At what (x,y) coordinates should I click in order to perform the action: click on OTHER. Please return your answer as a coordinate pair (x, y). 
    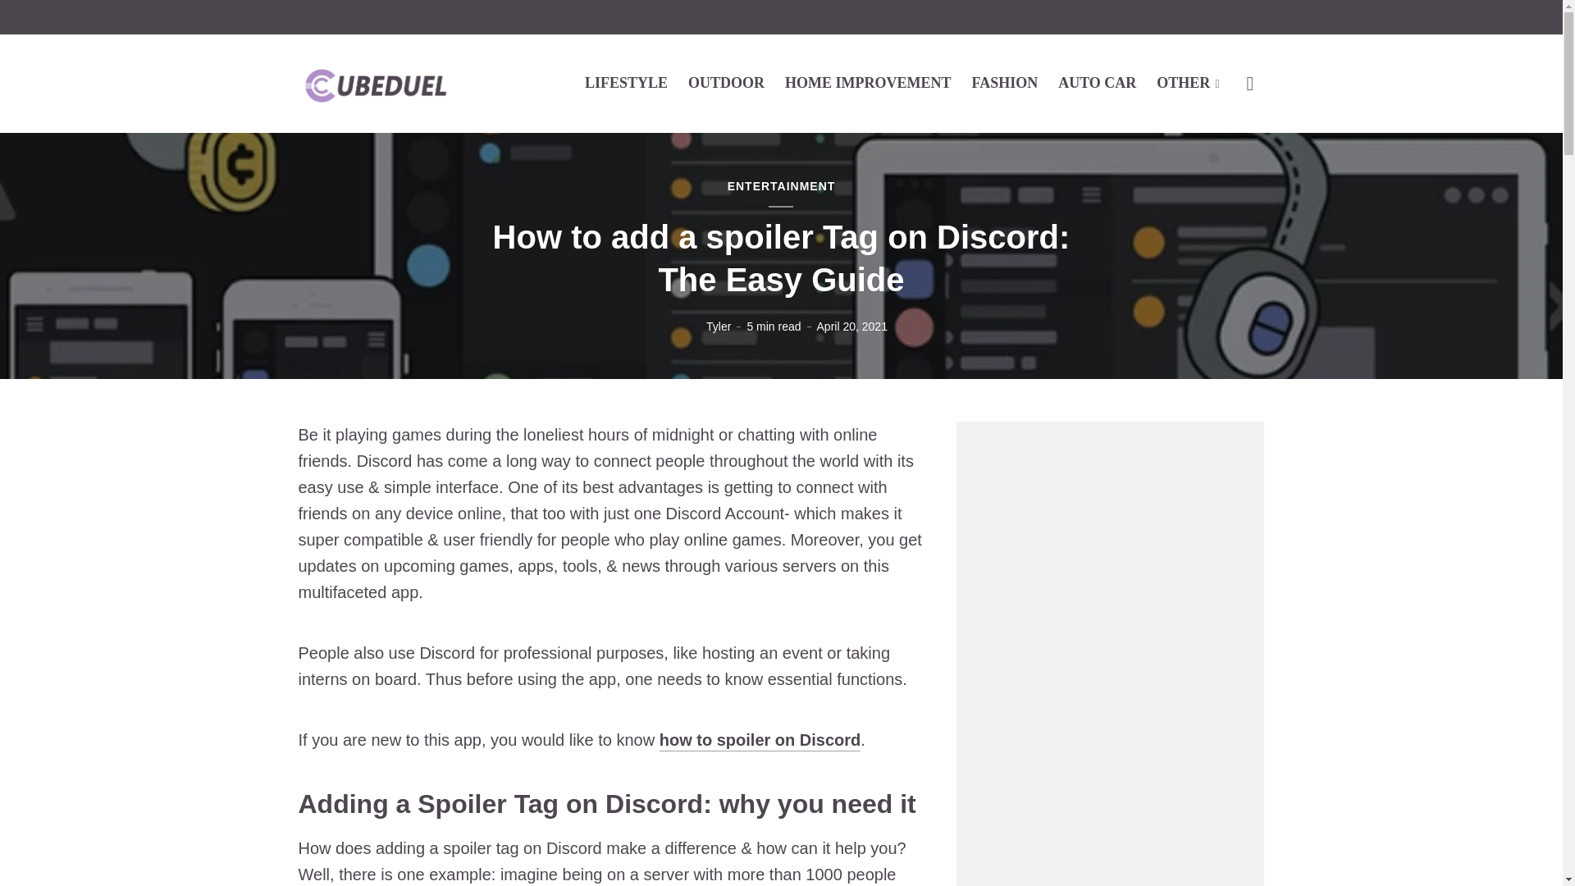
    Looking at the image, I should click on (1188, 82).